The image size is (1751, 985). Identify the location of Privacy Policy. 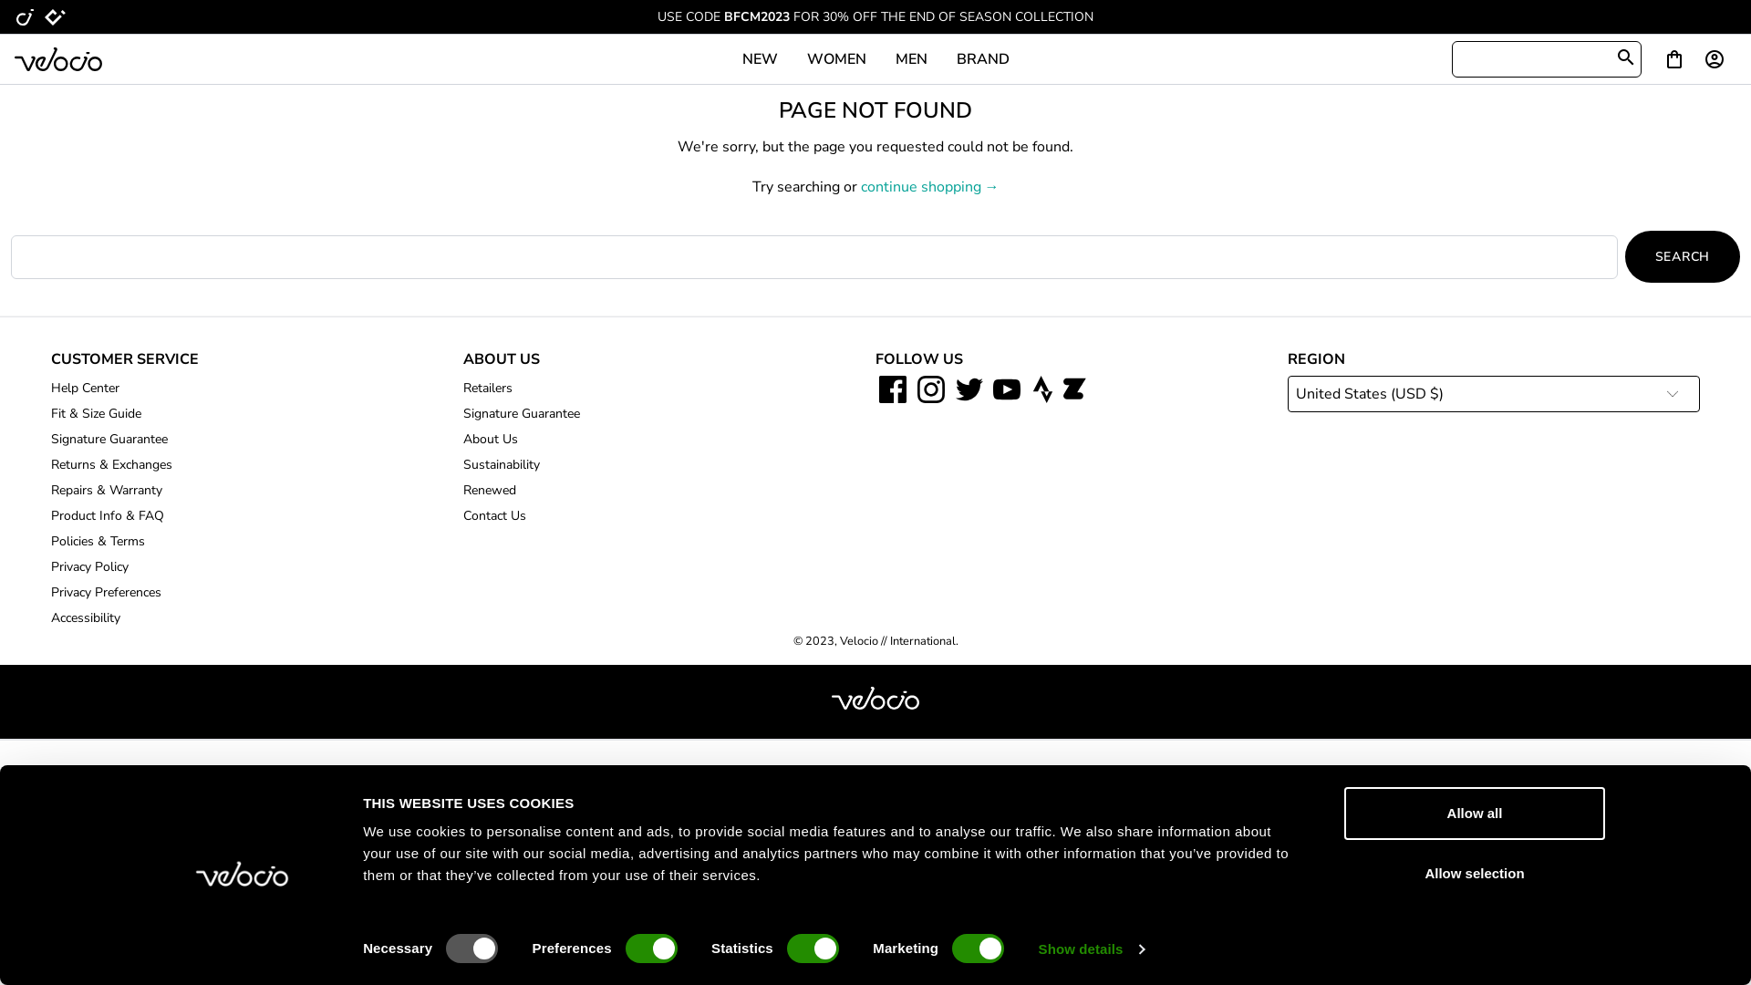
(89, 567).